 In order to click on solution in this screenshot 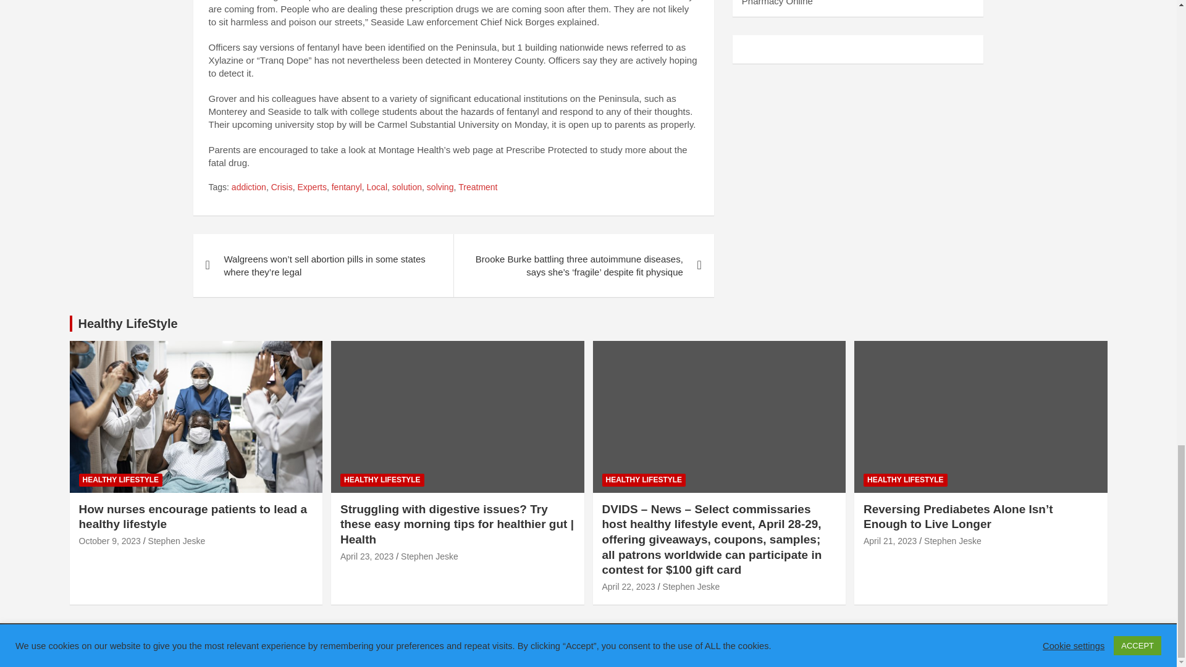, I will do `click(407, 188)`.